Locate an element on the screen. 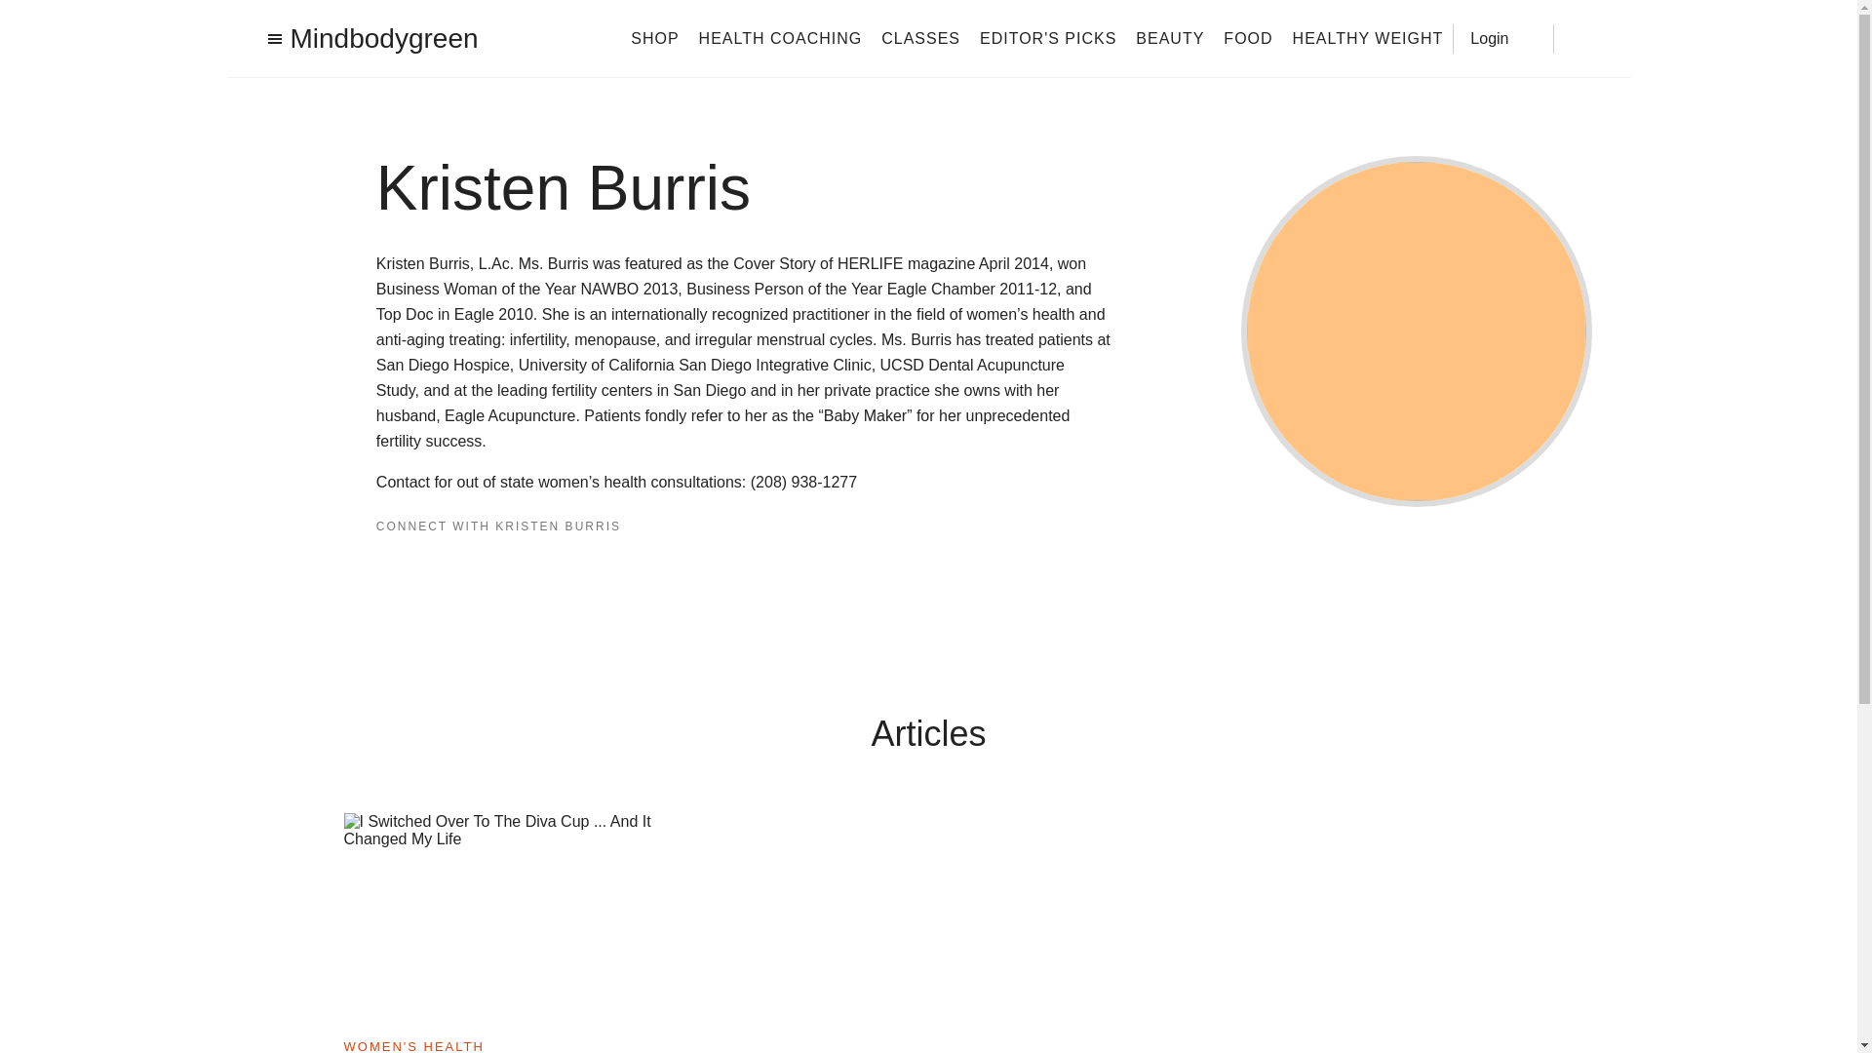 This screenshot has height=1053, width=1872. Visit Kristen Burris on website is located at coordinates (415, 565).